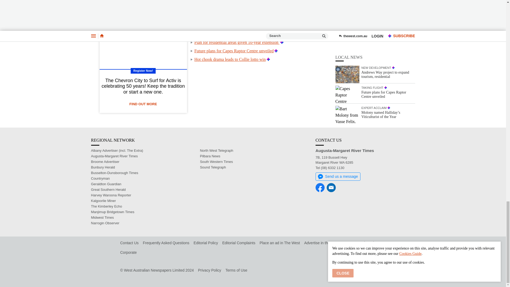  I want to click on Premium, so click(291, 17).